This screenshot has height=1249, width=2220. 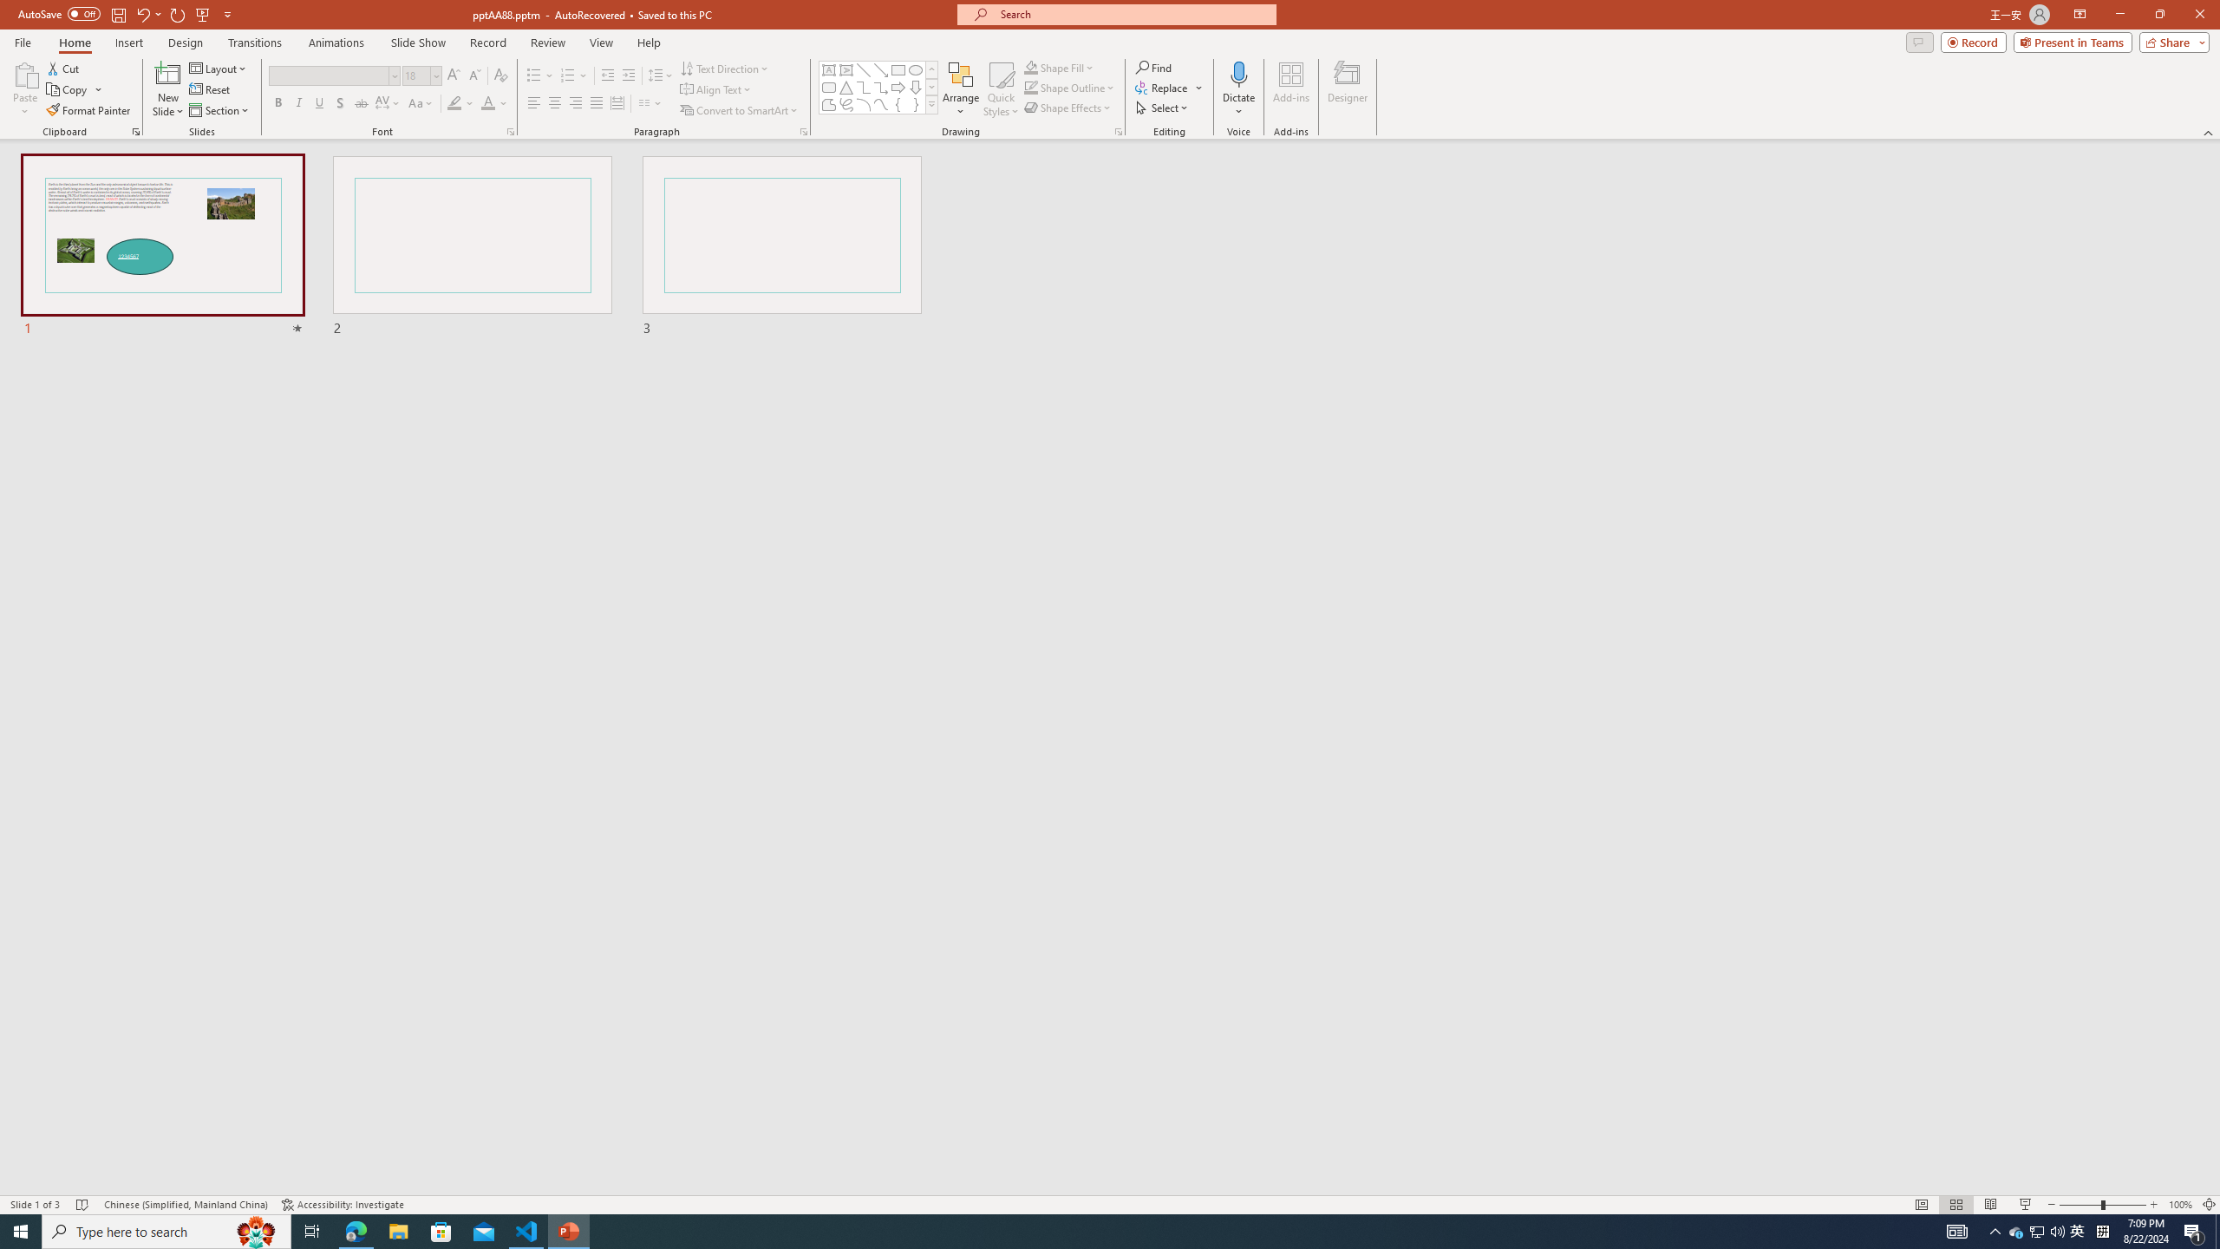 What do you see at coordinates (782, 246) in the screenshot?
I see `Slide` at bounding box center [782, 246].